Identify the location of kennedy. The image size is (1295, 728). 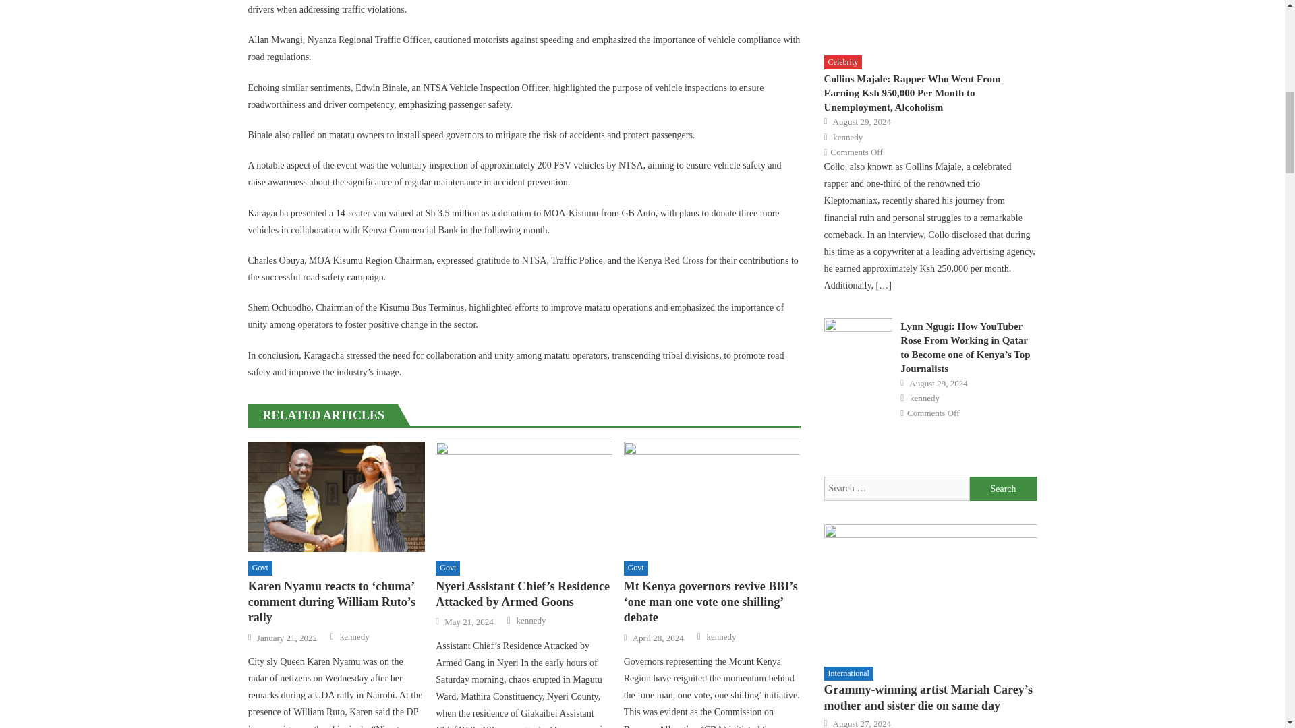
(354, 636).